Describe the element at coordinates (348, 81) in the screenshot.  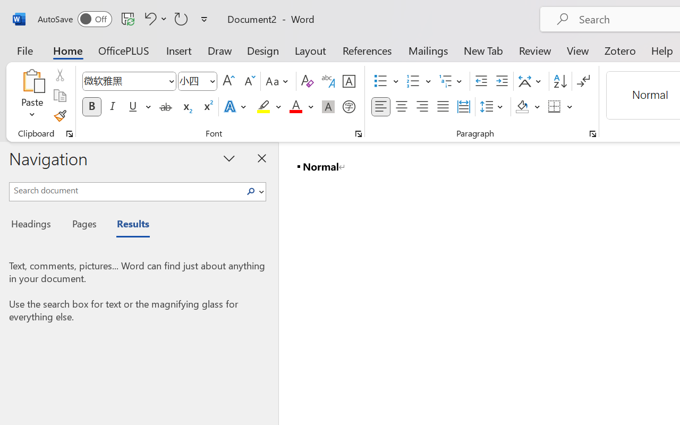
I see `Character Border` at that location.